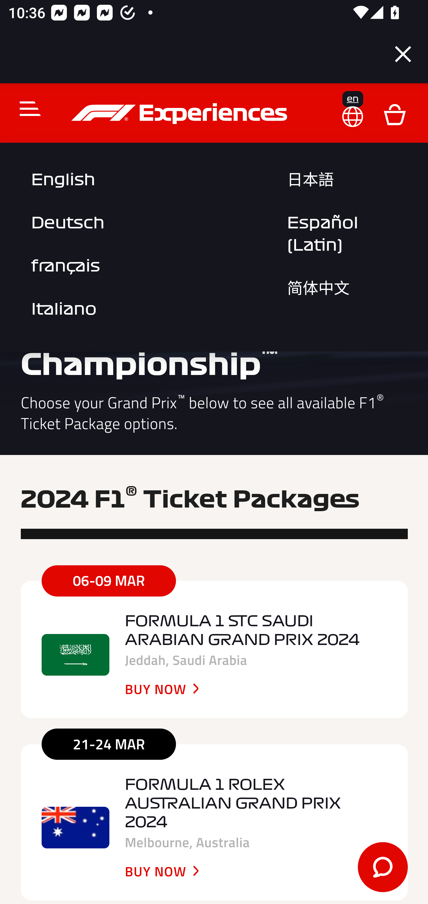 This screenshot has height=904, width=428. I want to click on Close, so click(403, 54).